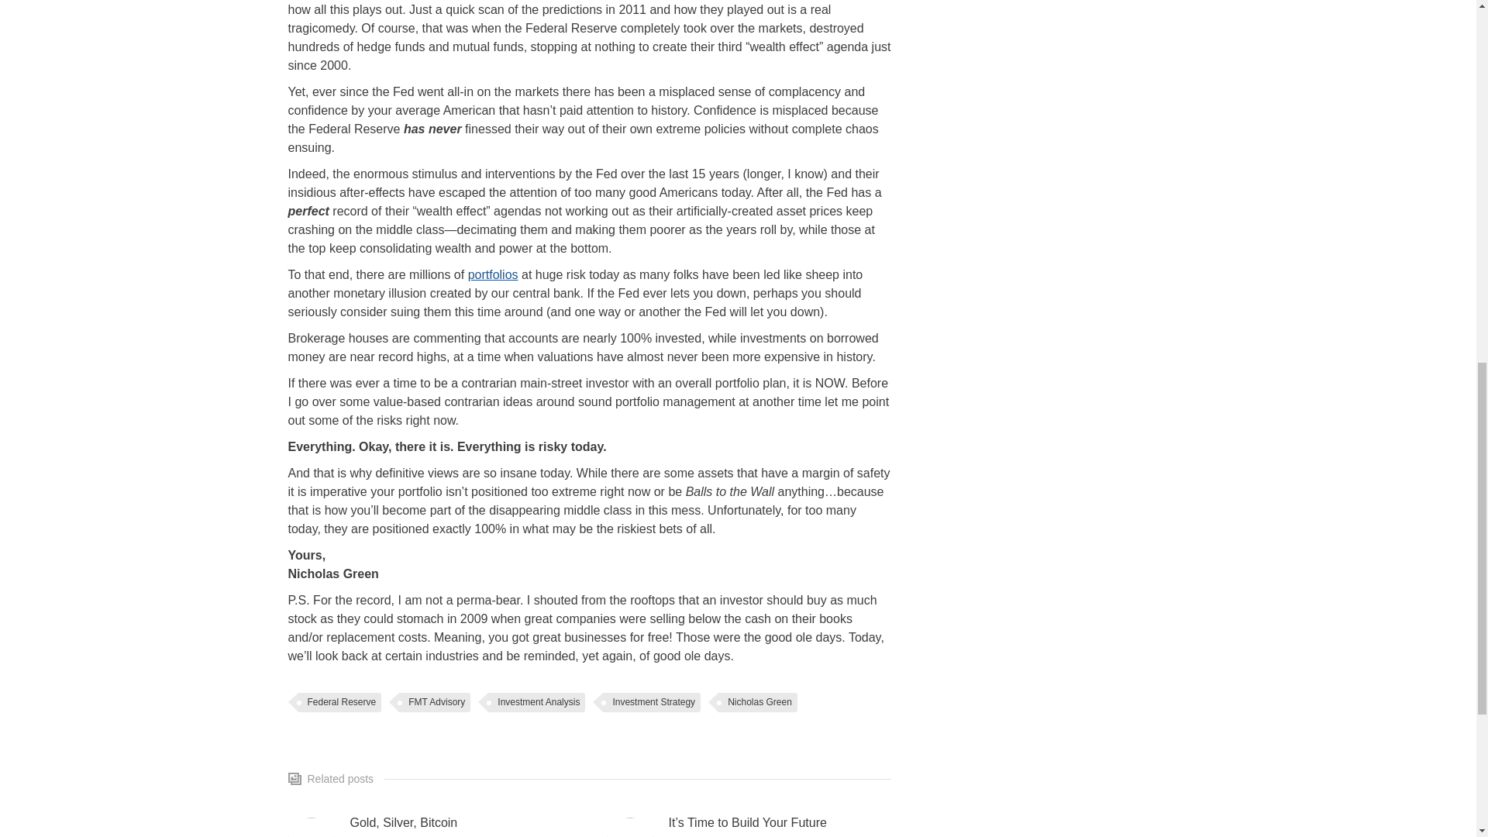  I want to click on FMT Advisory, so click(434, 702).